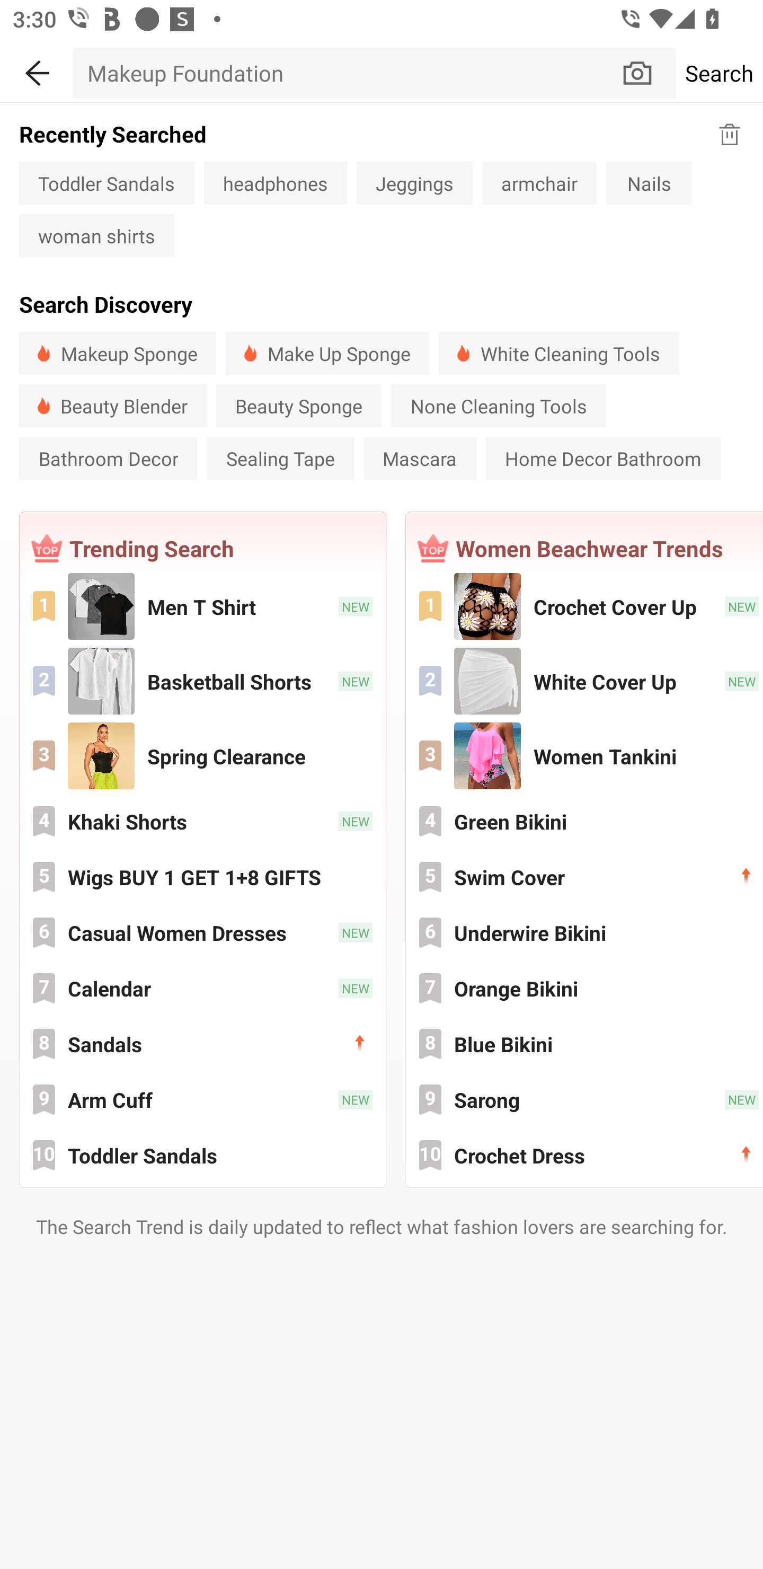 The width and height of the screenshot is (763, 1569). What do you see at coordinates (539, 182) in the screenshot?
I see `armchair` at bounding box center [539, 182].